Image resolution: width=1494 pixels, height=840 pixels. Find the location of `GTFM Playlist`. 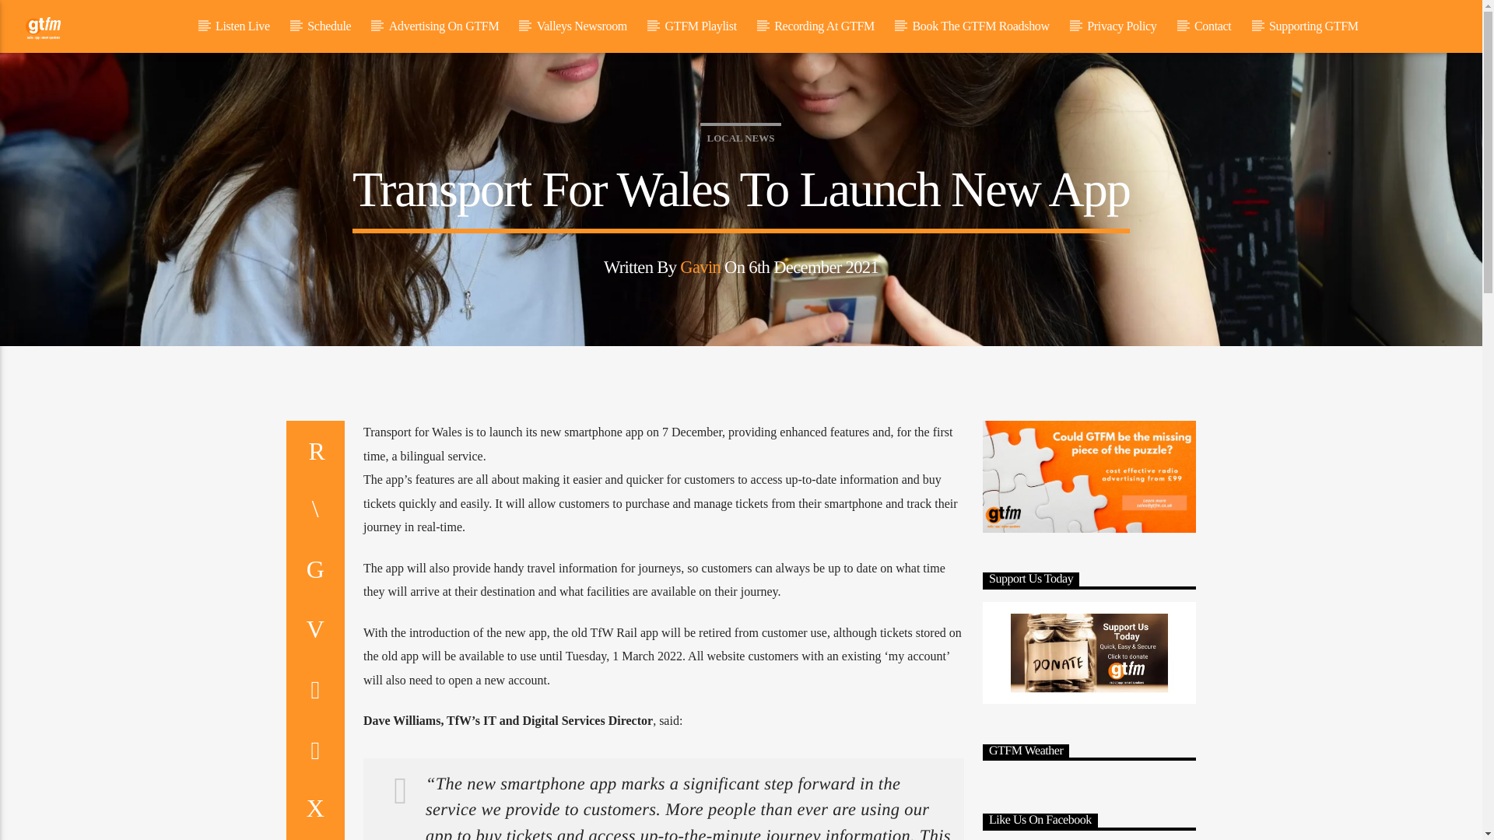

GTFM Playlist is located at coordinates (700, 26).